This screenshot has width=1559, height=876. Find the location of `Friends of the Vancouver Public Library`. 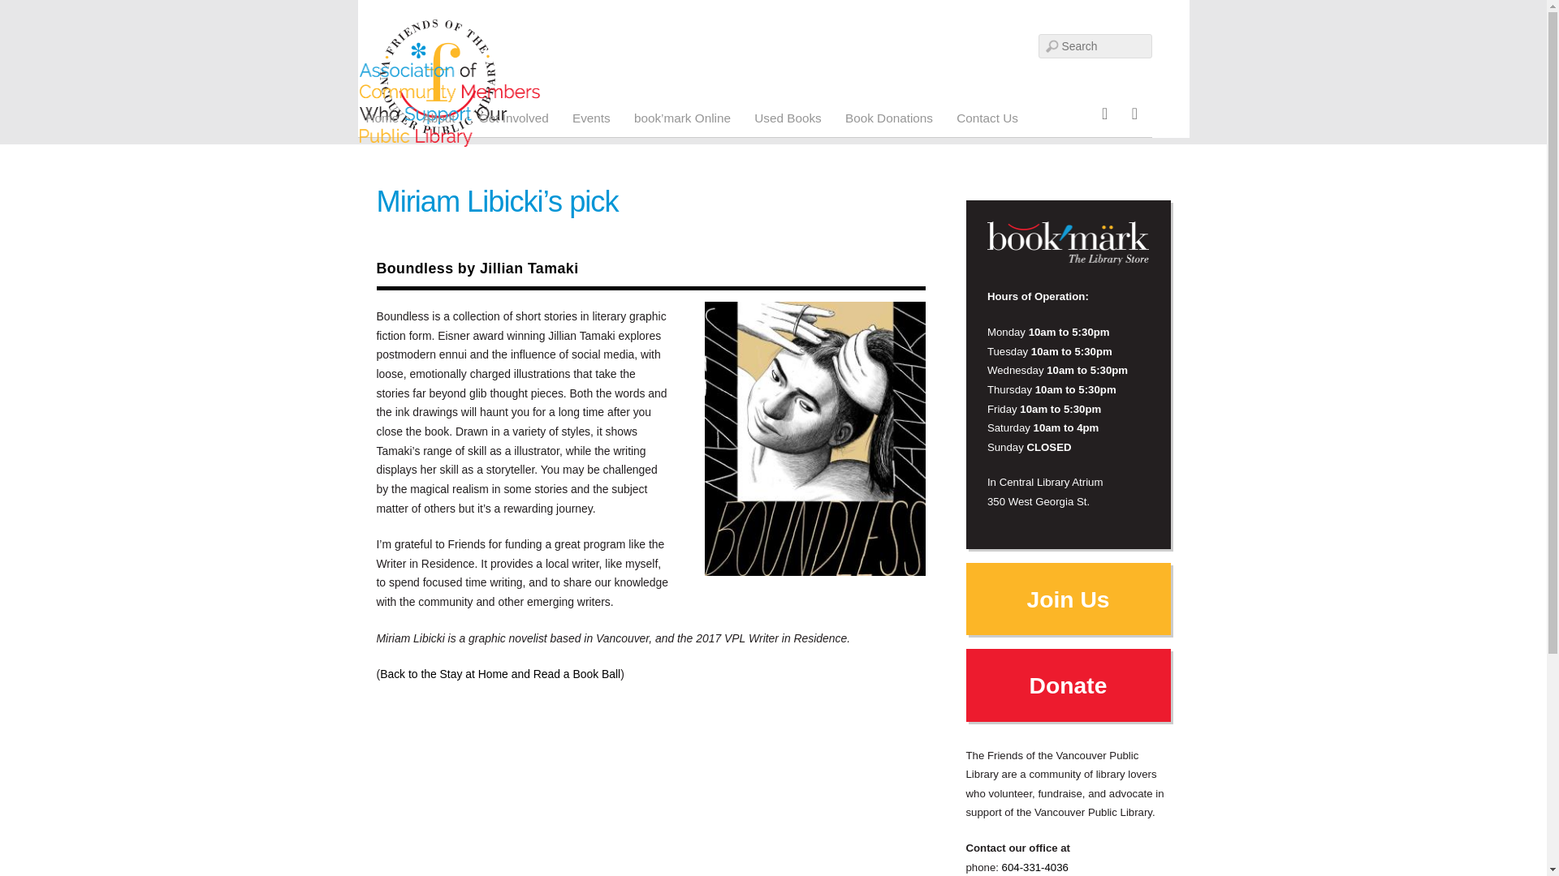

Friends of the Vancouver Public Library is located at coordinates (438, 125).